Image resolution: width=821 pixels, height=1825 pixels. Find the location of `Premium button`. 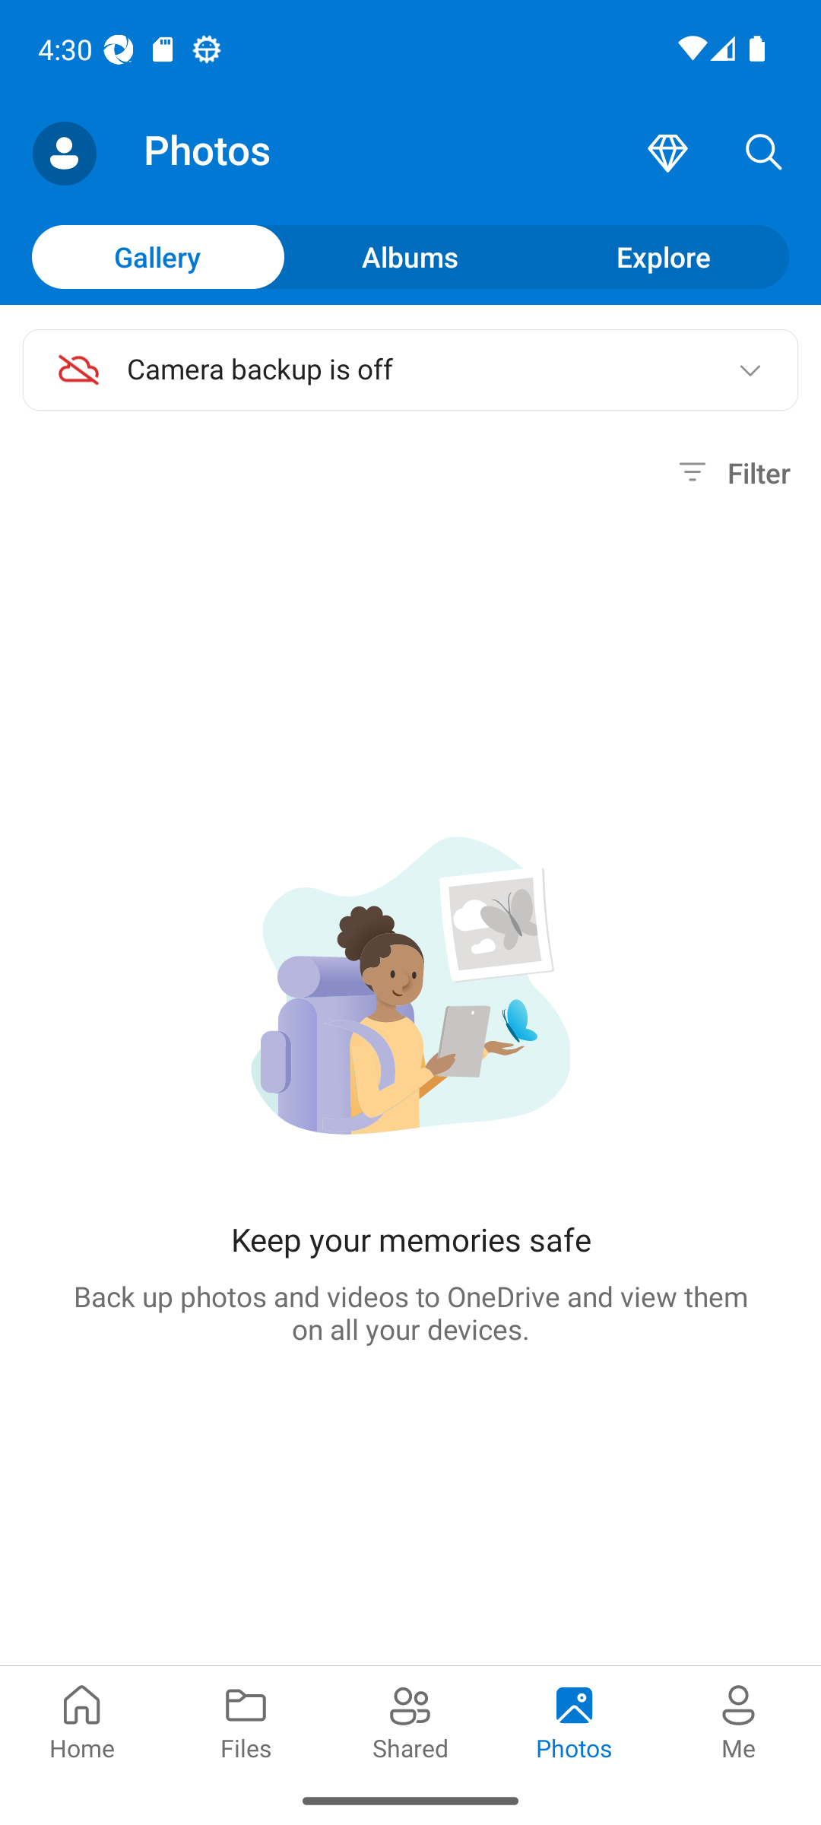

Premium button is located at coordinates (667, 154).